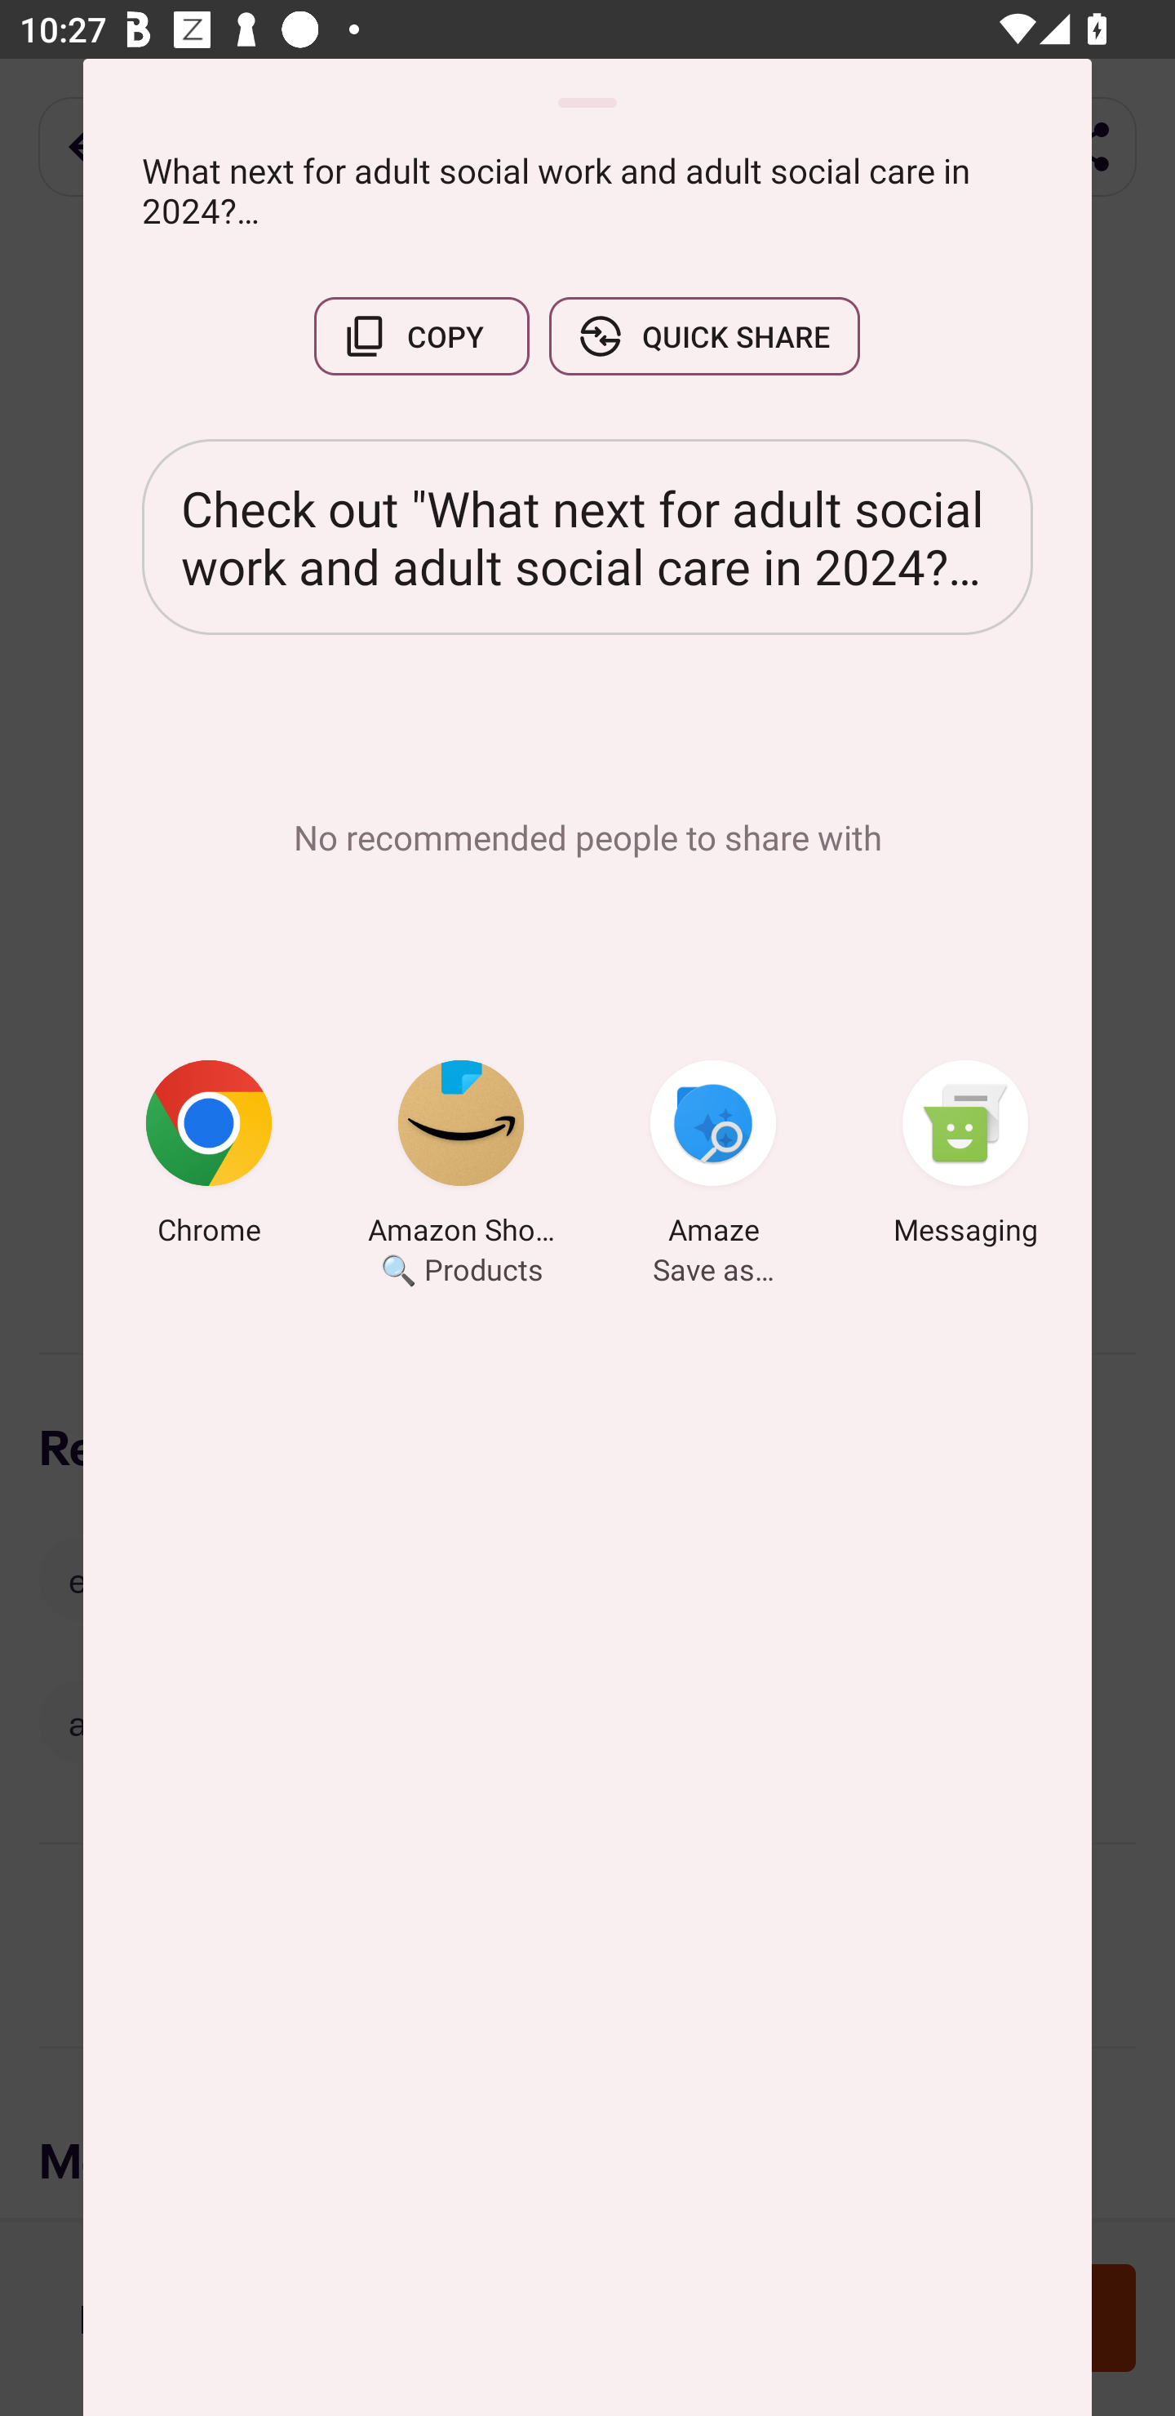 The image size is (1175, 2416). I want to click on Messaging, so click(965, 1157).